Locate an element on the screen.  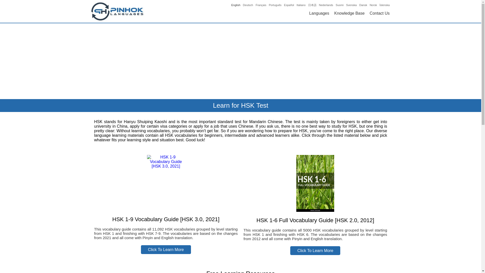
Deutsch is located at coordinates (248, 5).